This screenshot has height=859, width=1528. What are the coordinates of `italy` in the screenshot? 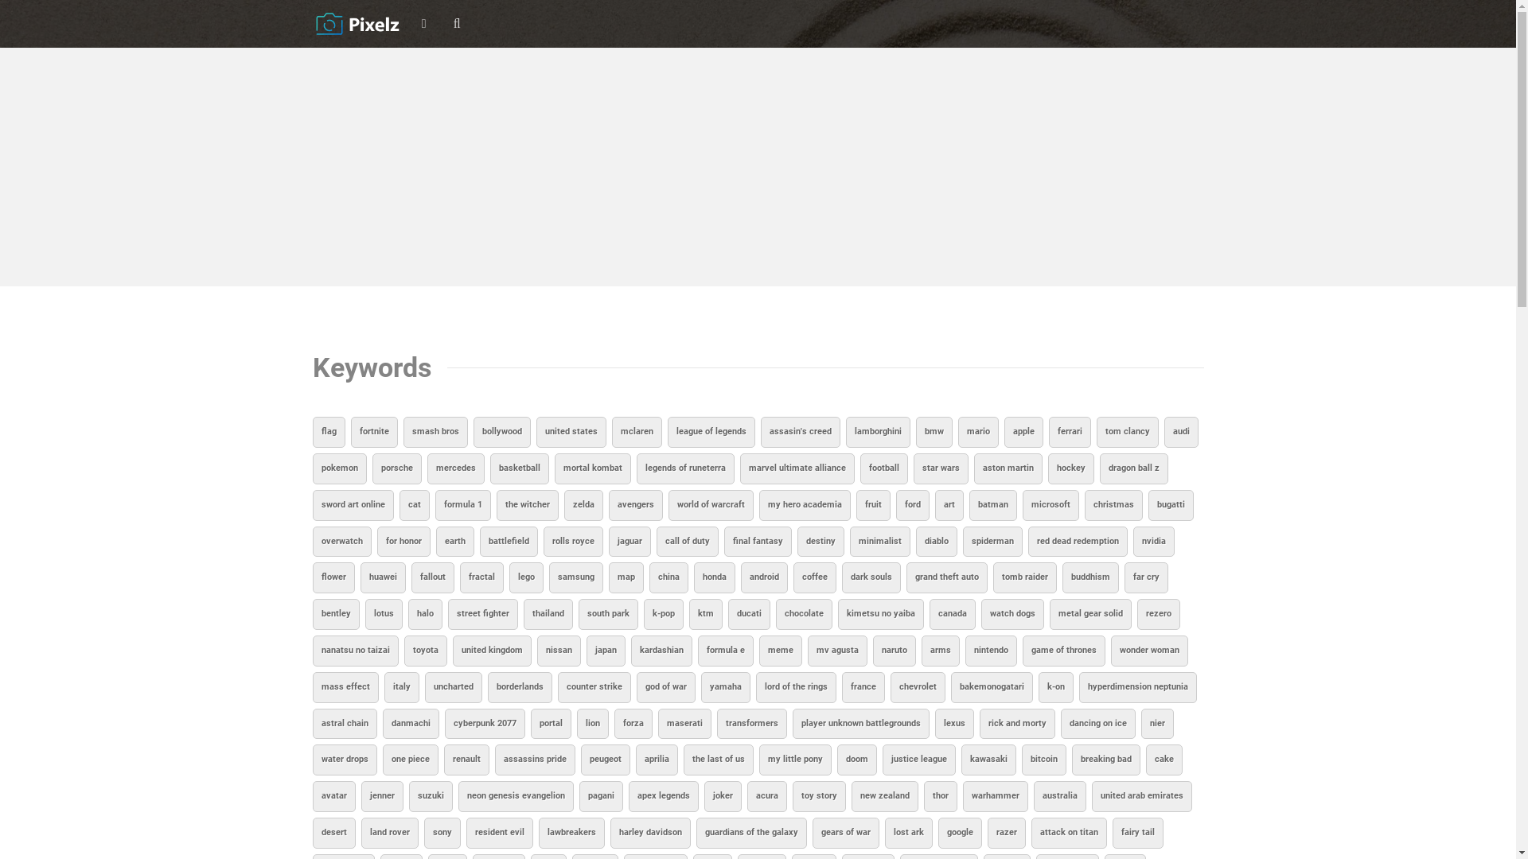 It's located at (401, 687).